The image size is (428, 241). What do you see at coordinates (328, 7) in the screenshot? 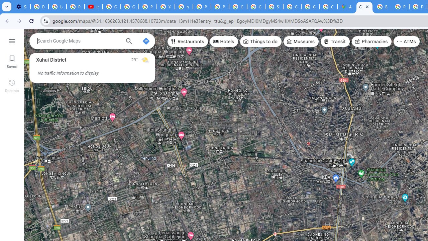
I see `Create your Google Account` at bounding box center [328, 7].